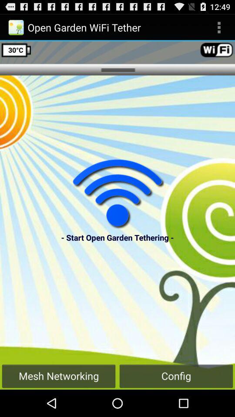 The height and width of the screenshot is (417, 235). What do you see at coordinates (117, 194) in the screenshot?
I see `start open garden tethering` at bounding box center [117, 194].